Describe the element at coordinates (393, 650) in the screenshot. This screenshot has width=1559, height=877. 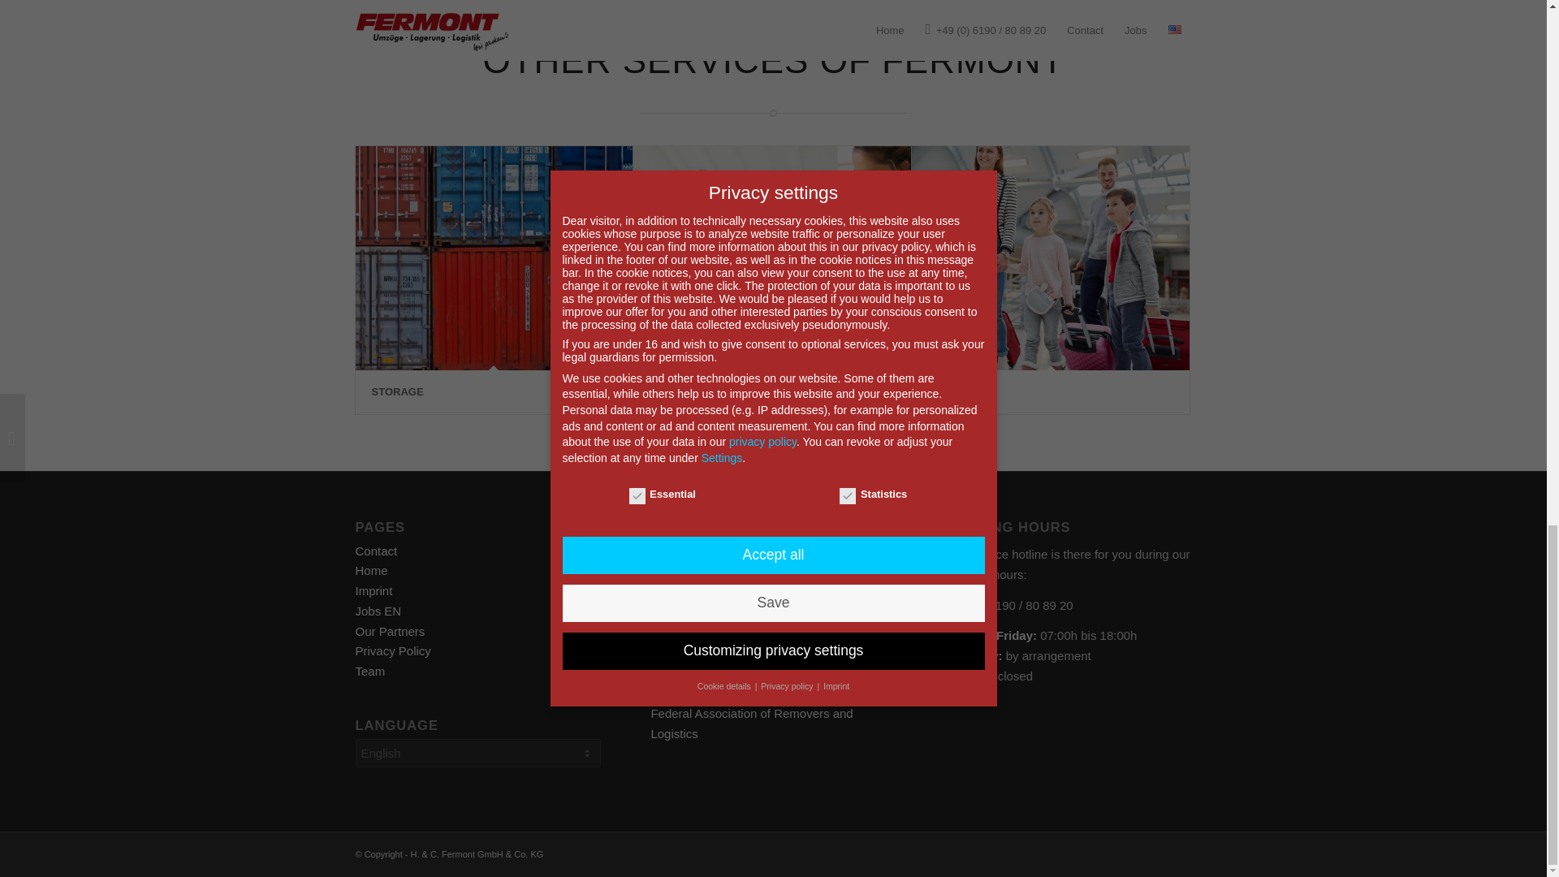
I see `Privacy Policy` at that location.